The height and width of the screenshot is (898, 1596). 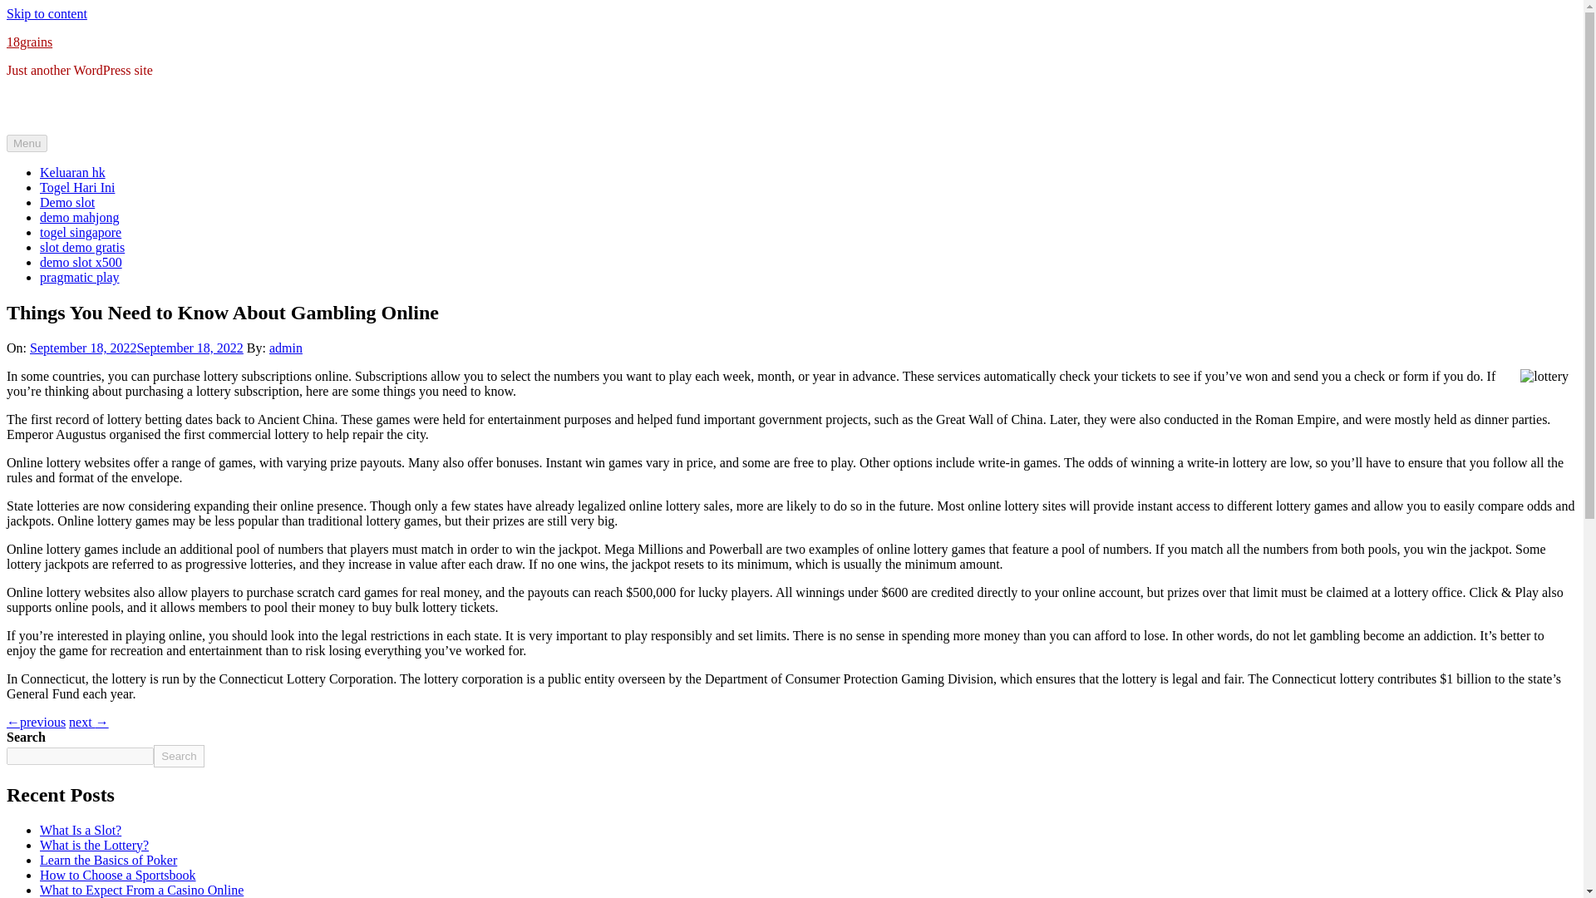 What do you see at coordinates (80, 233) in the screenshot?
I see `togel singapore` at bounding box center [80, 233].